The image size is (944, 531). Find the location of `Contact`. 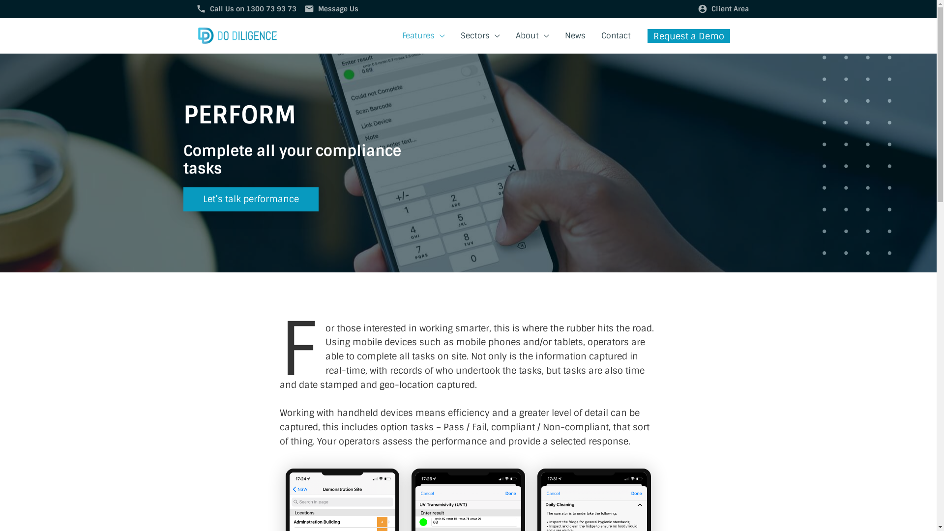

Contact is located at coordinates (616, 36).